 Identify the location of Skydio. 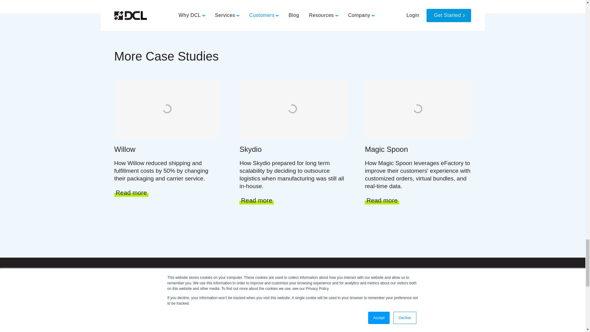
(293, 149).